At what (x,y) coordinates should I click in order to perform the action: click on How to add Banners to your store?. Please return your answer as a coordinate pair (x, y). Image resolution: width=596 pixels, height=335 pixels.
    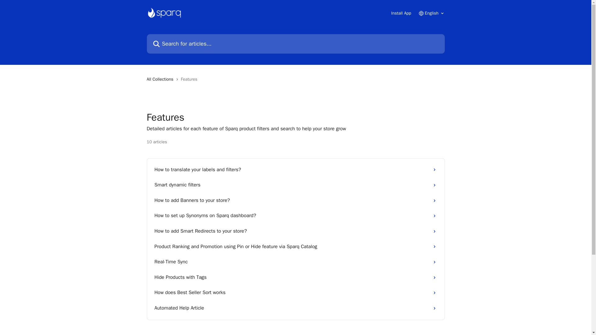
    Looking at the image, I should click on (296, 200).